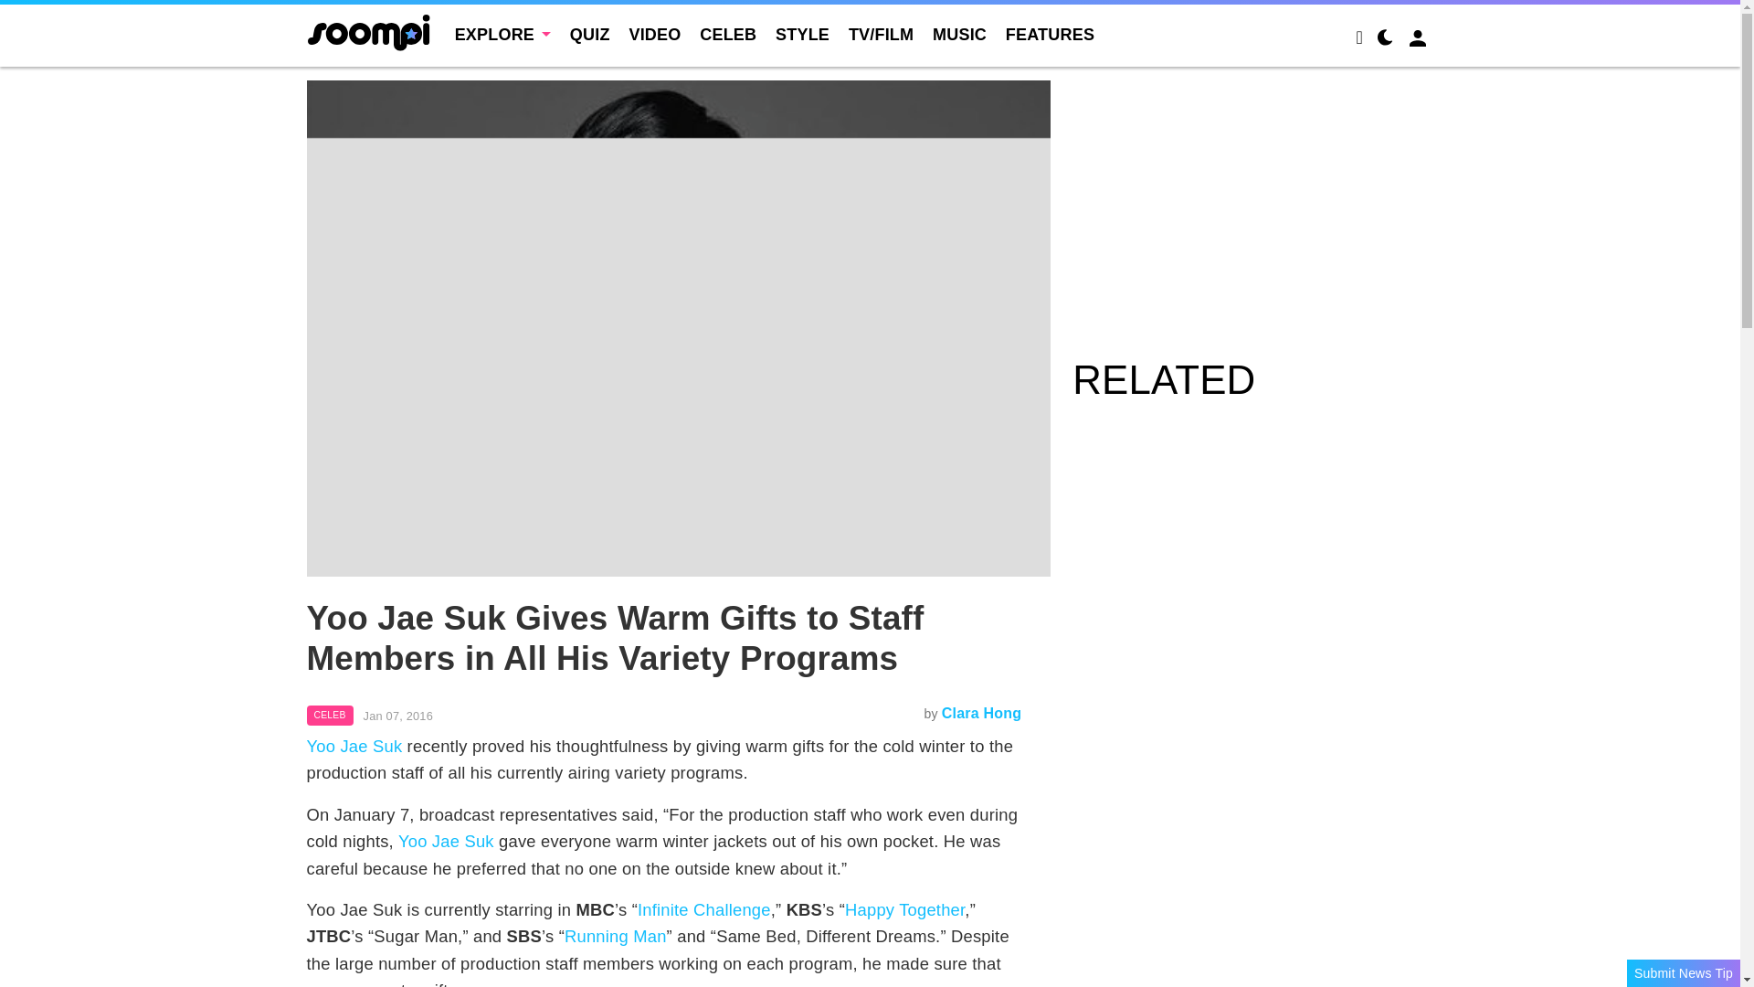 This screenshot has width=1754, height=987. What do you see at coordinates (904, 908) in the screenshot?
I see `Happy Together` at bounding box center [904, 908].